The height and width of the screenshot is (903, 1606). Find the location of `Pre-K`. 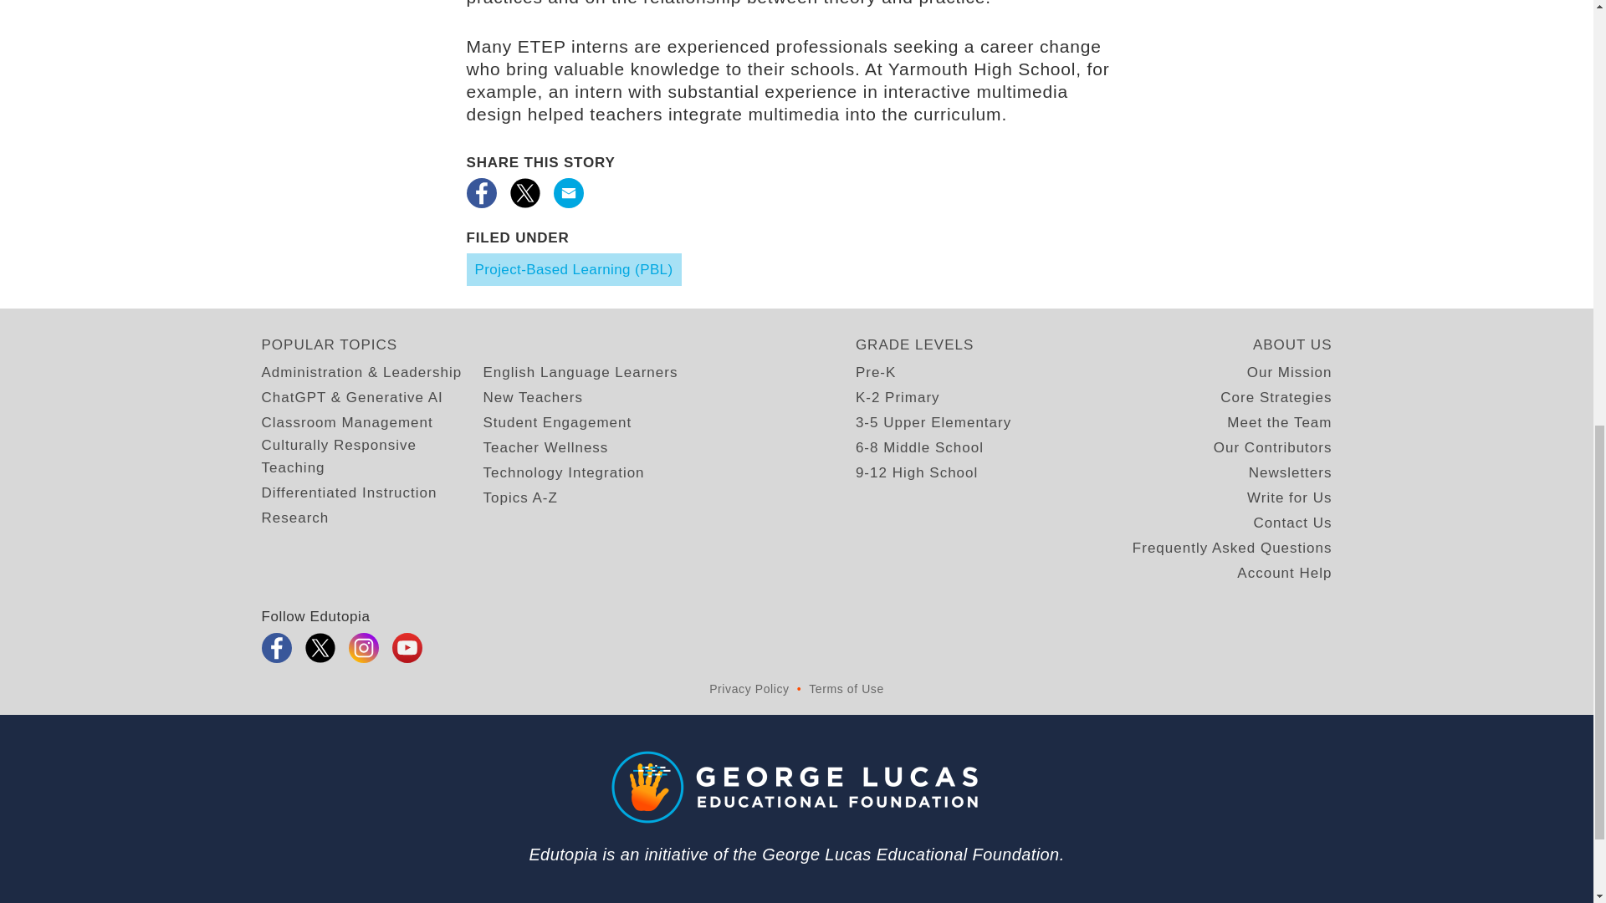

Pre-K is located at coordinates (873, 276).